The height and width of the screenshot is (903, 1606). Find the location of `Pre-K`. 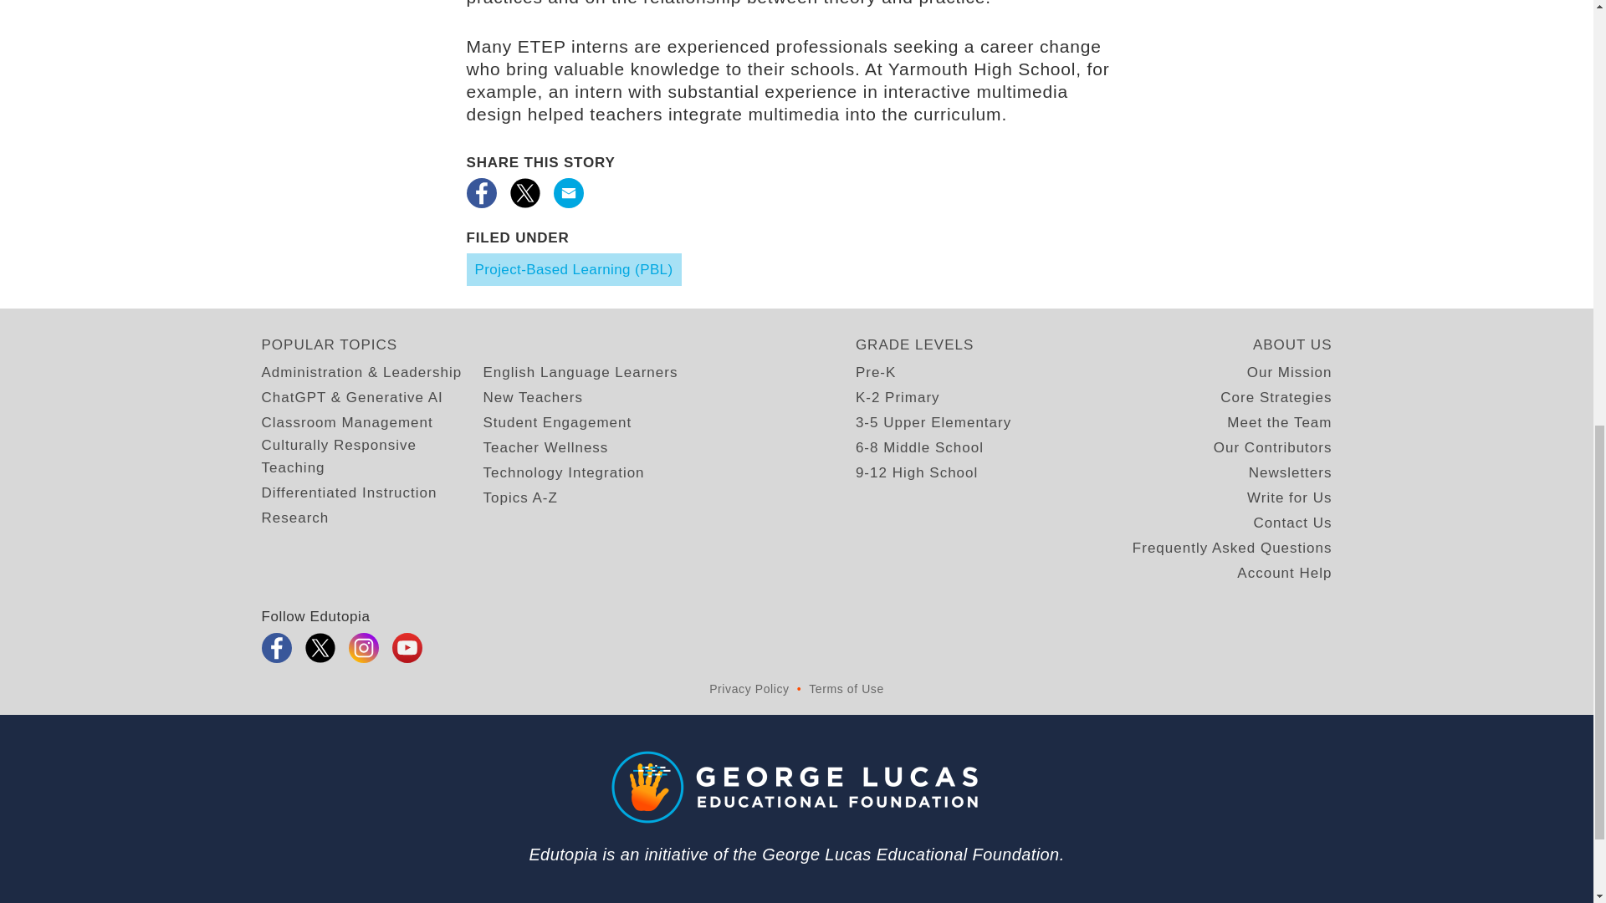

Pre-K is located at coordinates (873, 276).